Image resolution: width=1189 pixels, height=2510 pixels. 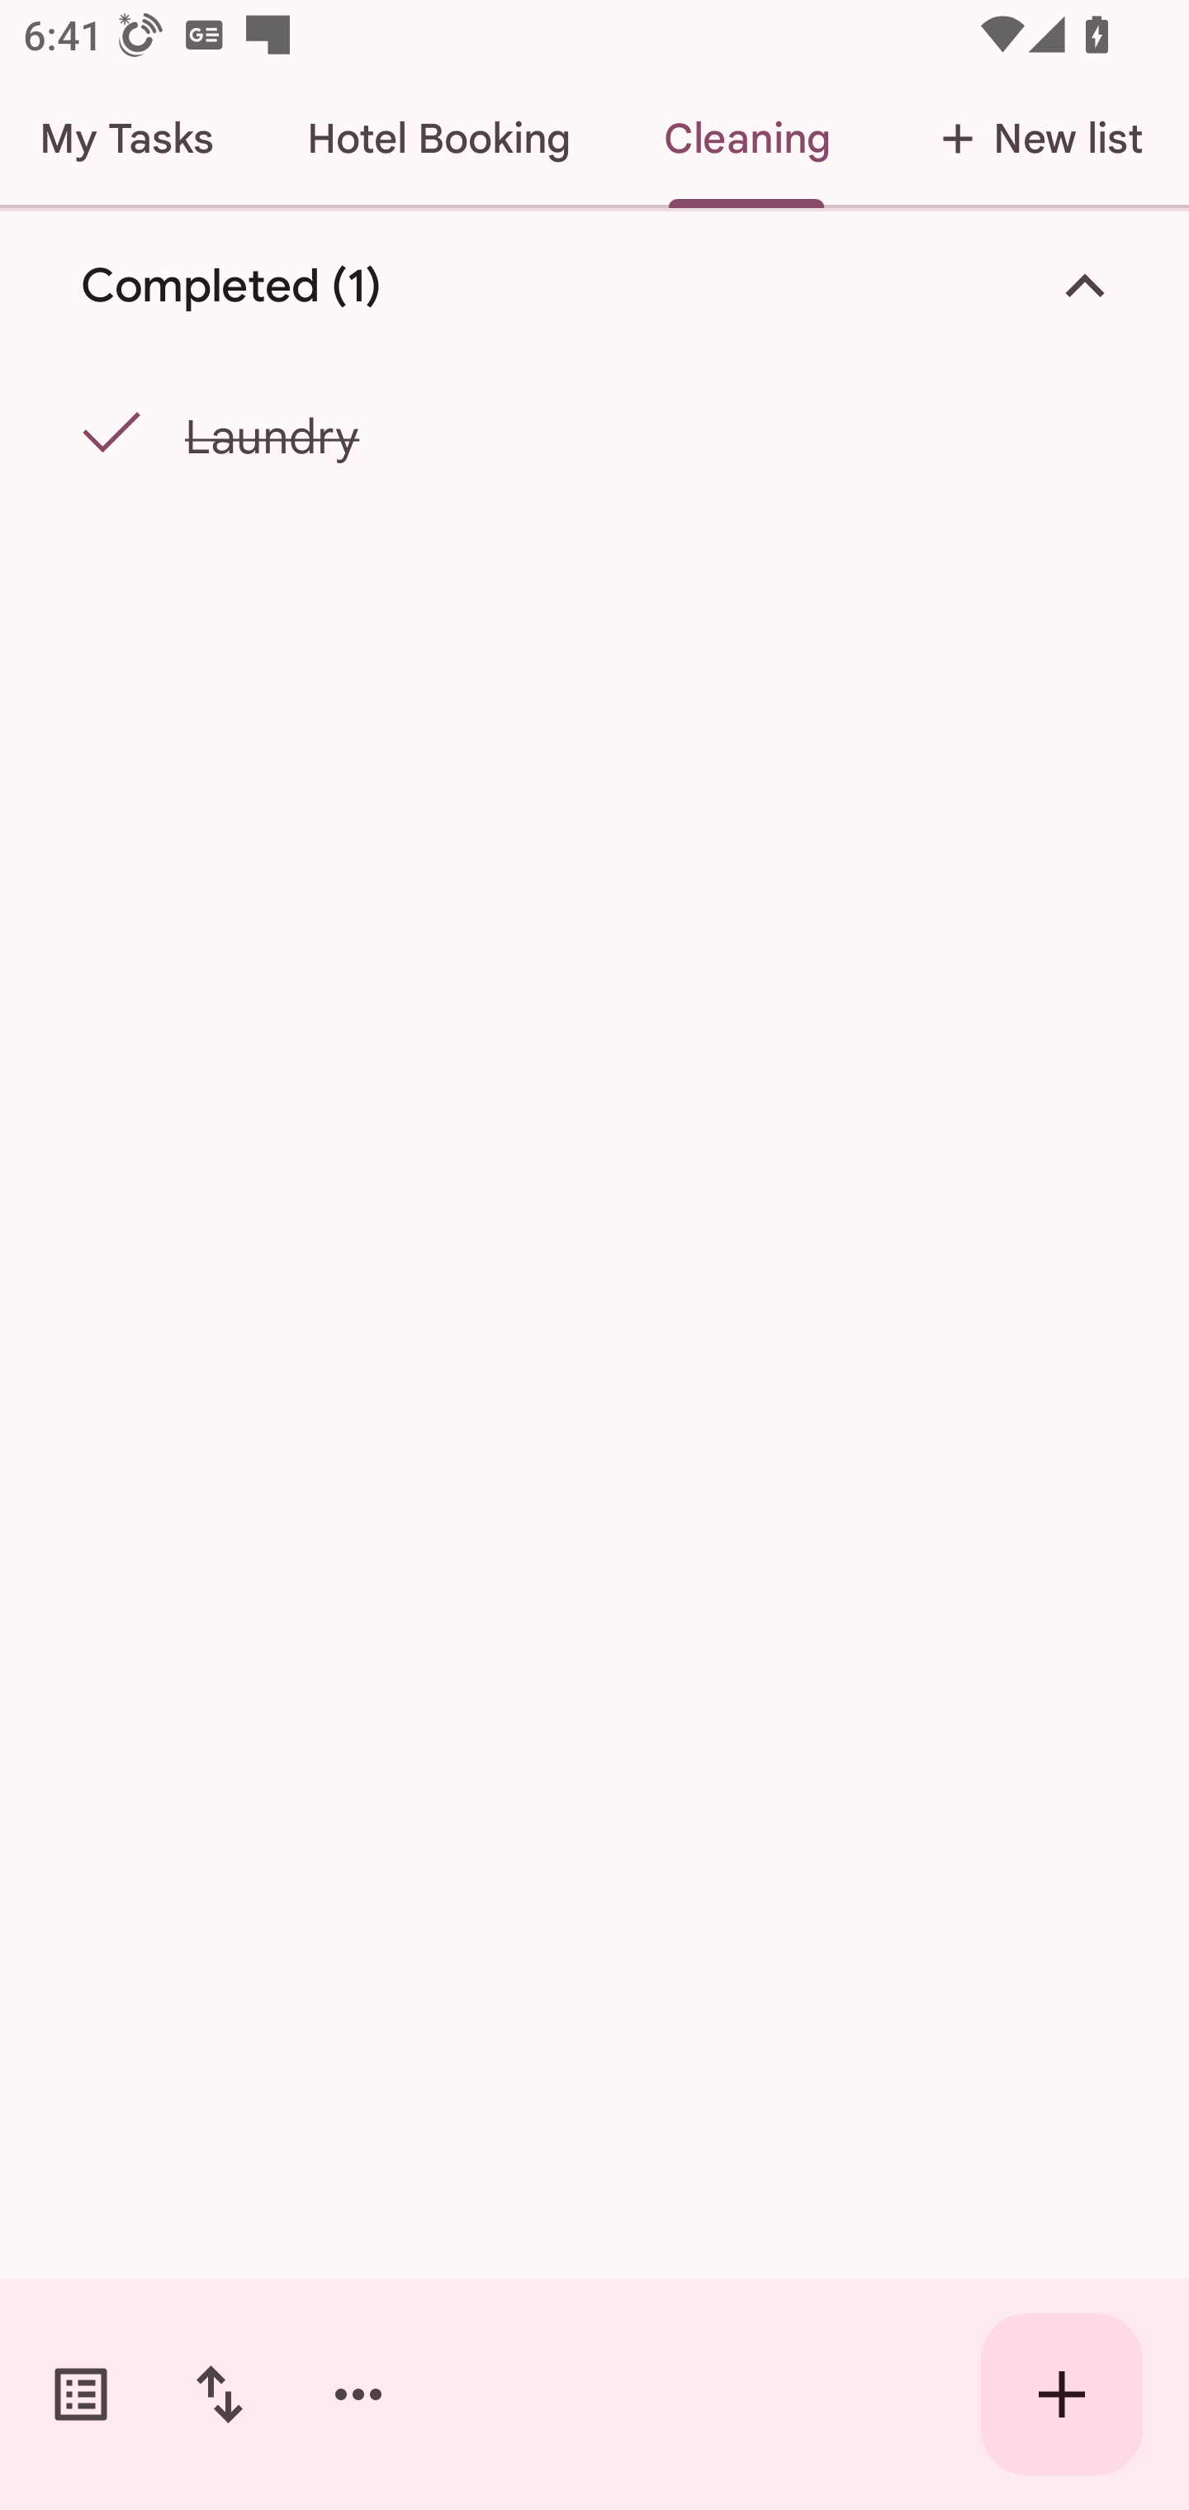 What do you see at coordinates (438, 139) in the screenshot?
I see `Hotel Booking` at bounding box center [438, 139].